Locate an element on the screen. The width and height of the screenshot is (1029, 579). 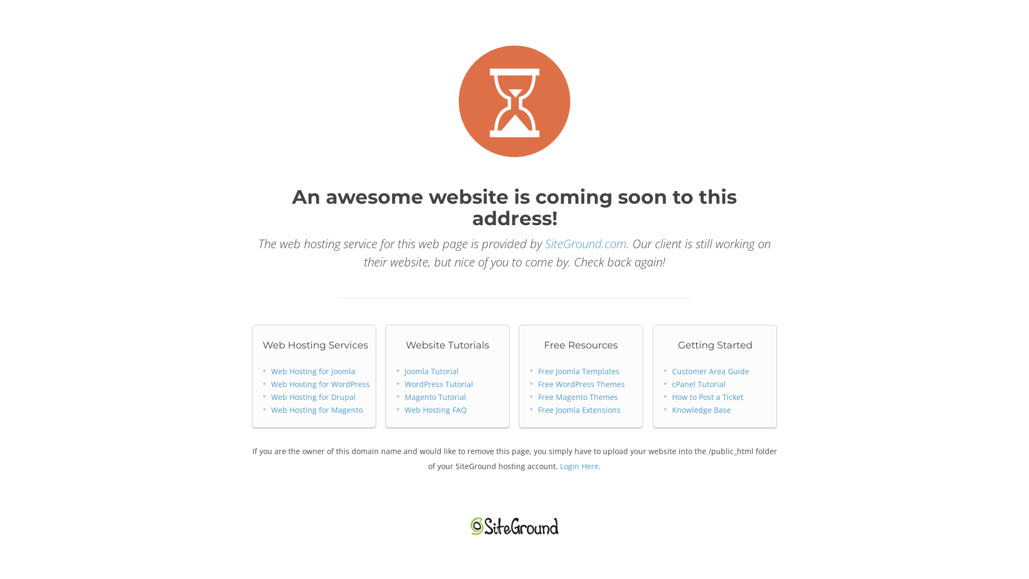
Free Joomla Templates is located at coordinates (579, 371).